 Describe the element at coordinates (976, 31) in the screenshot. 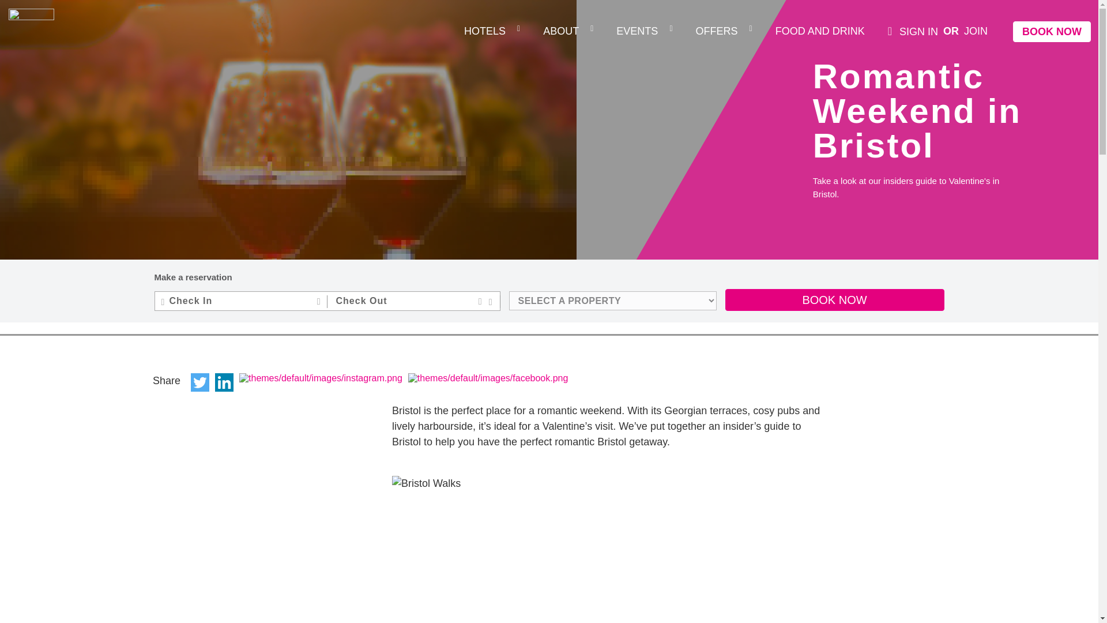

I see `Join` at that location.